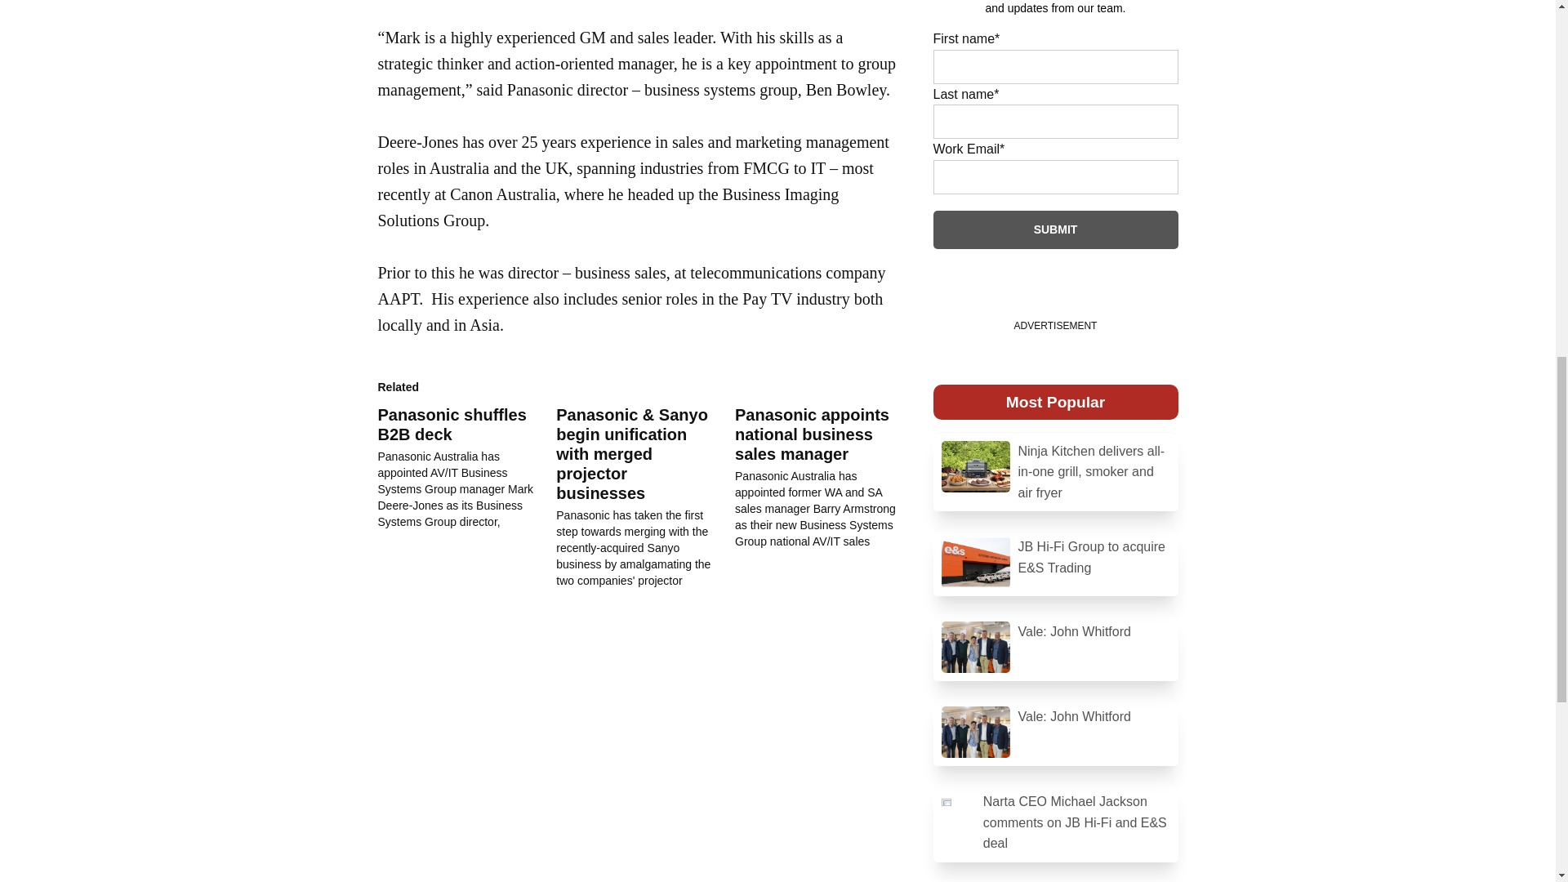  I want to click on Panasonic appoints national business sales manager, so click(812, 434).